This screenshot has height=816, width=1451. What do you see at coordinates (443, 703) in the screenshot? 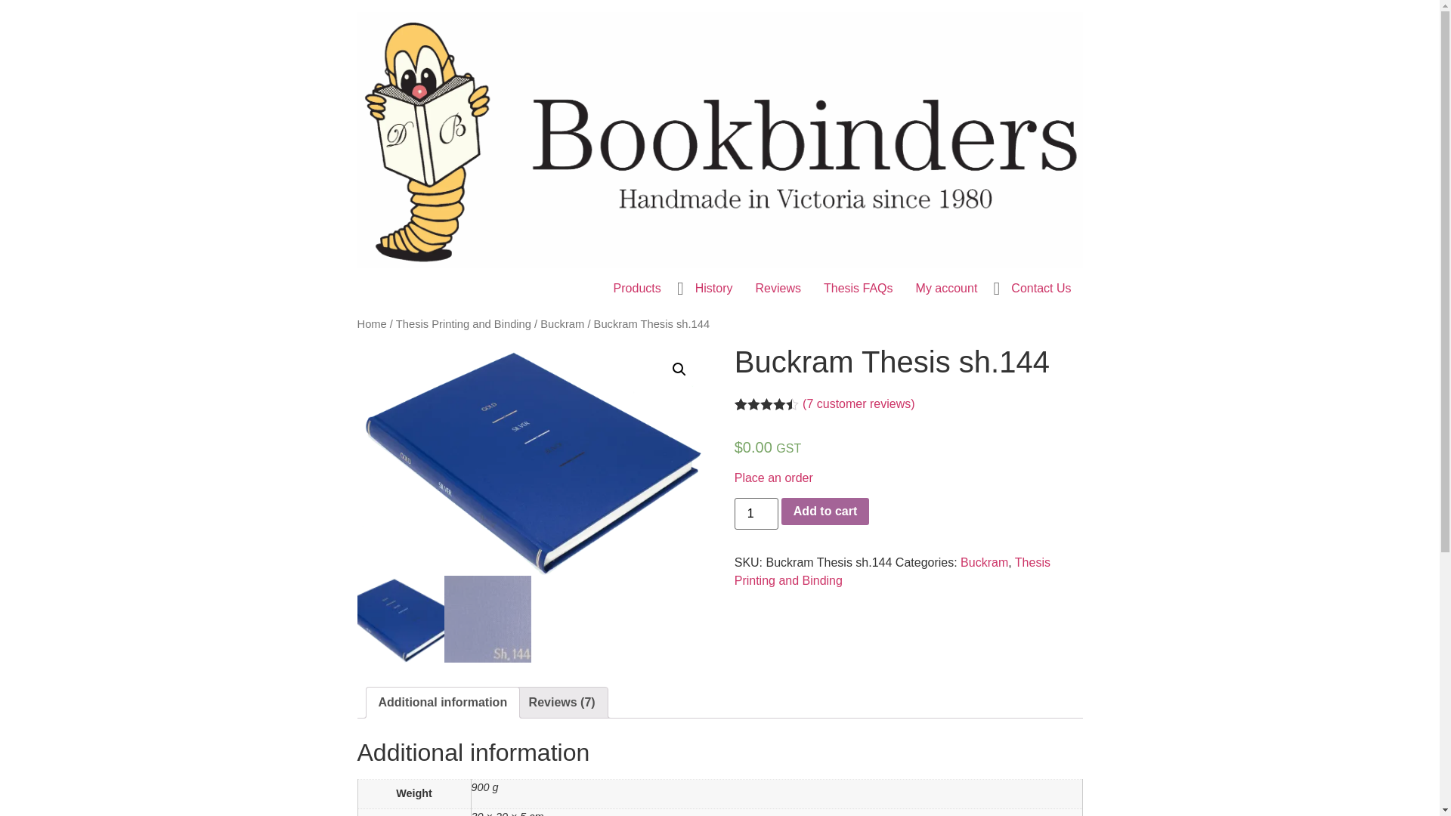
I see `Additional information` at bounding box center [443, 703].